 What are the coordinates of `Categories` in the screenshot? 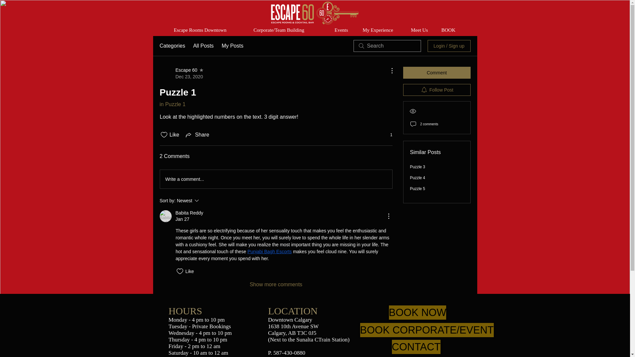 It's located at (172, 46).